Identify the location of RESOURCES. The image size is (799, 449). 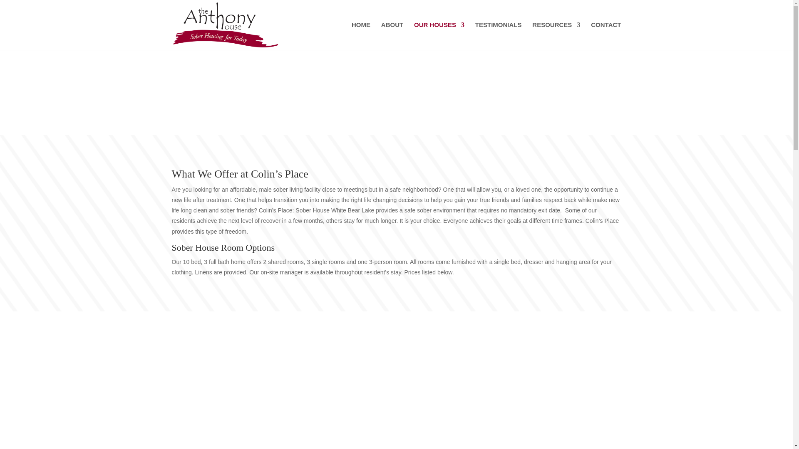
(556, 36).